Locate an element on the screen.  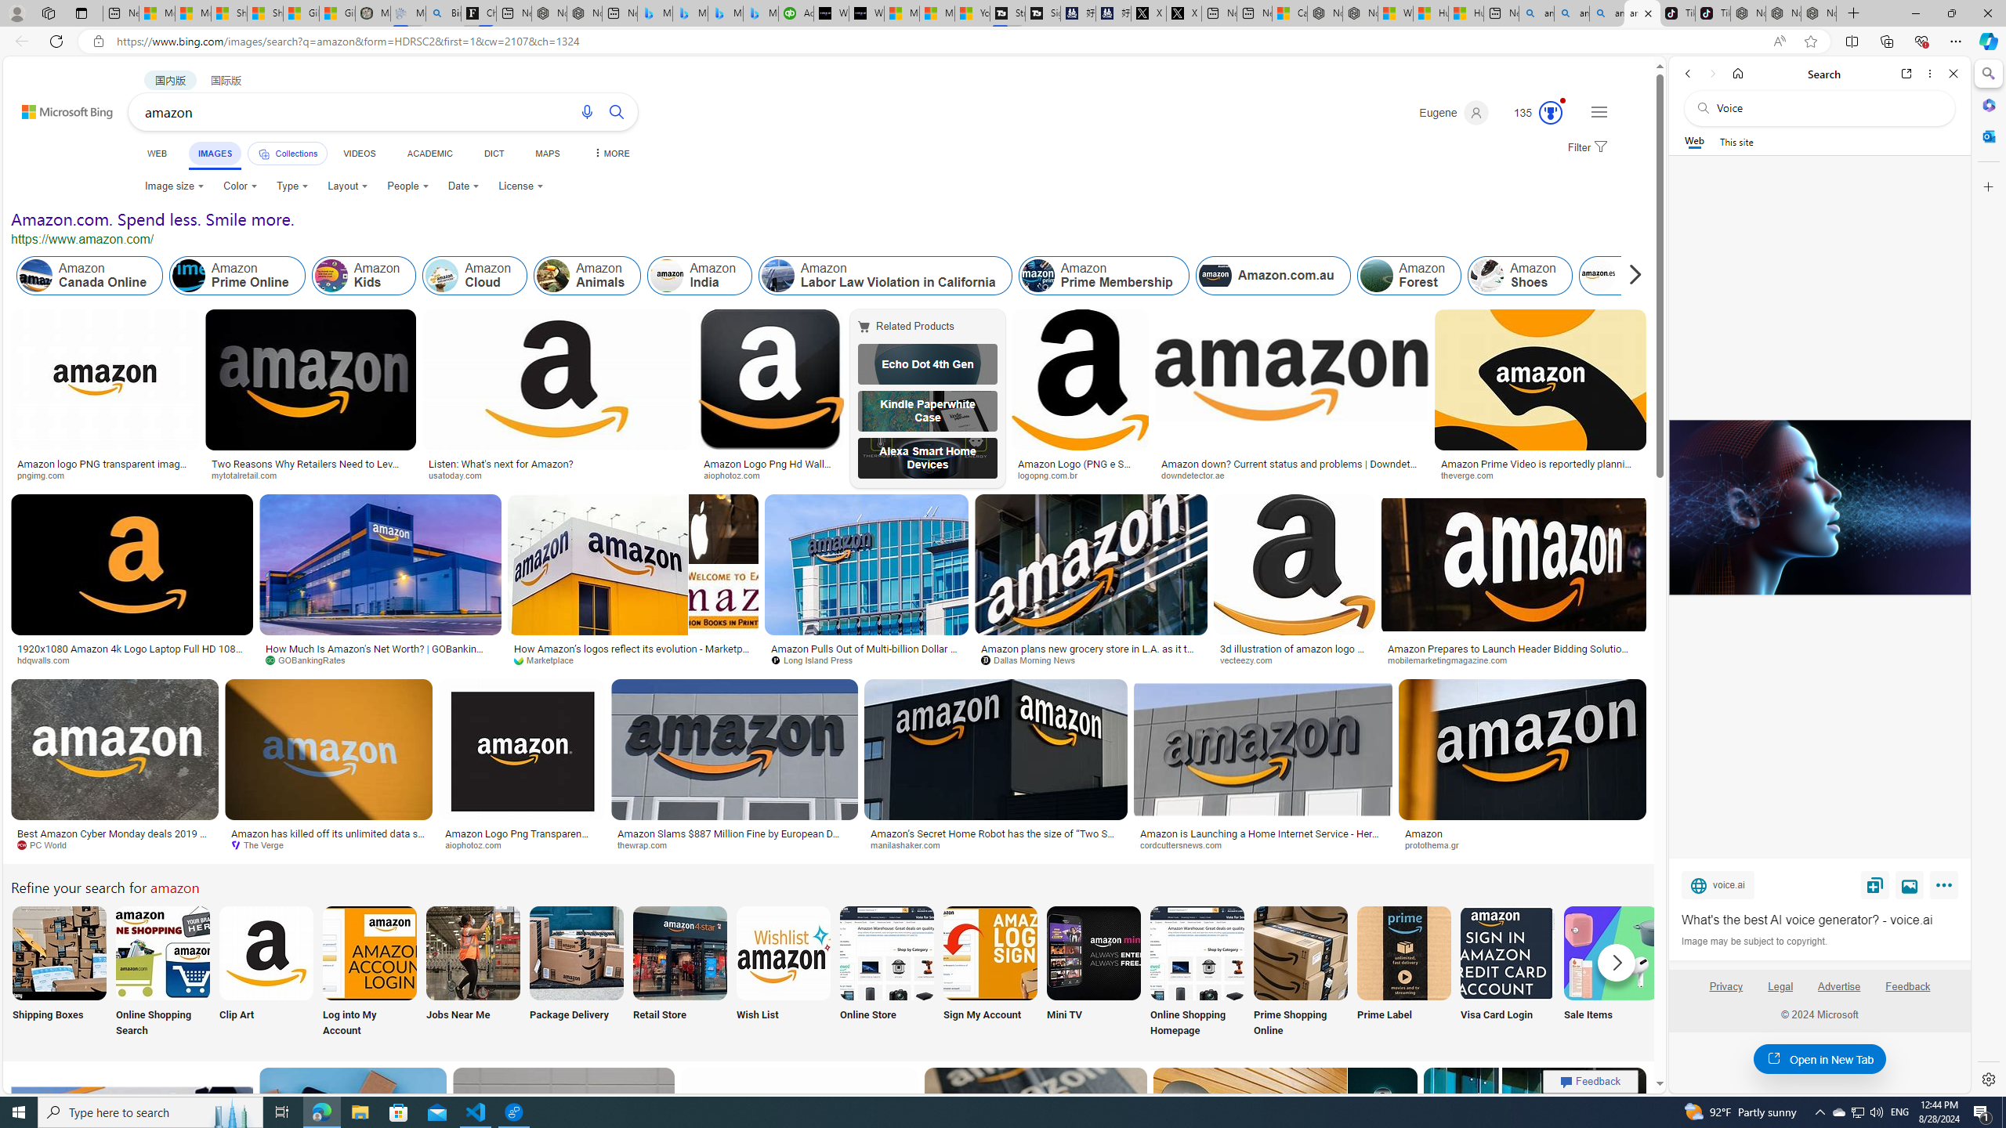
Image size is located at coordinates (174, 186).